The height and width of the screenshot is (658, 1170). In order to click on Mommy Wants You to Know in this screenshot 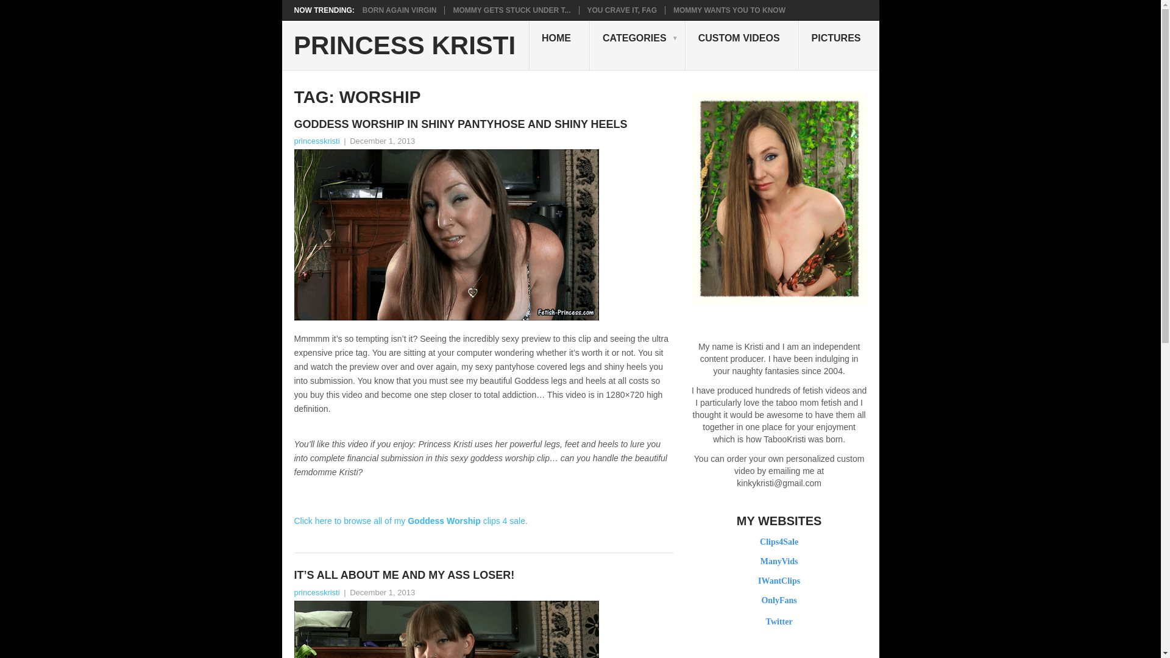, I will do `click(729, 10)`.